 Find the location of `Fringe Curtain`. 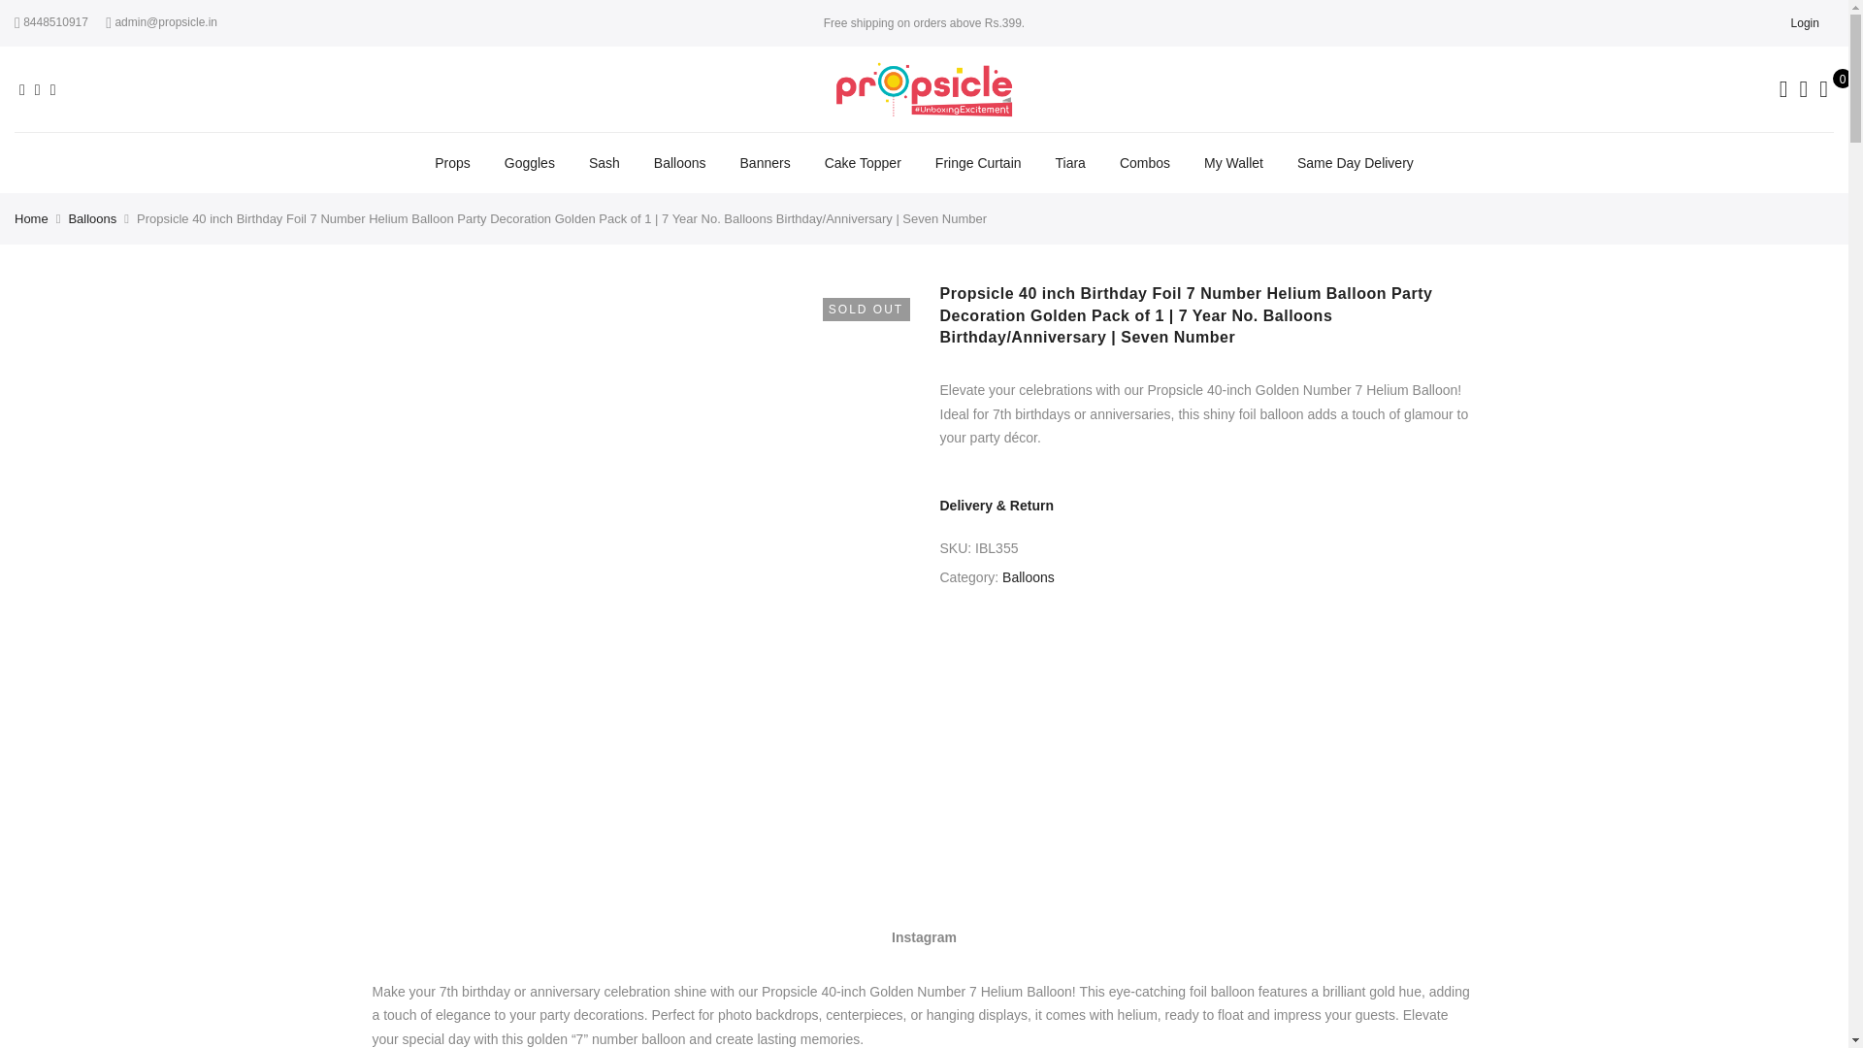

Fringe Curtain is located at coordinates (978, 163).